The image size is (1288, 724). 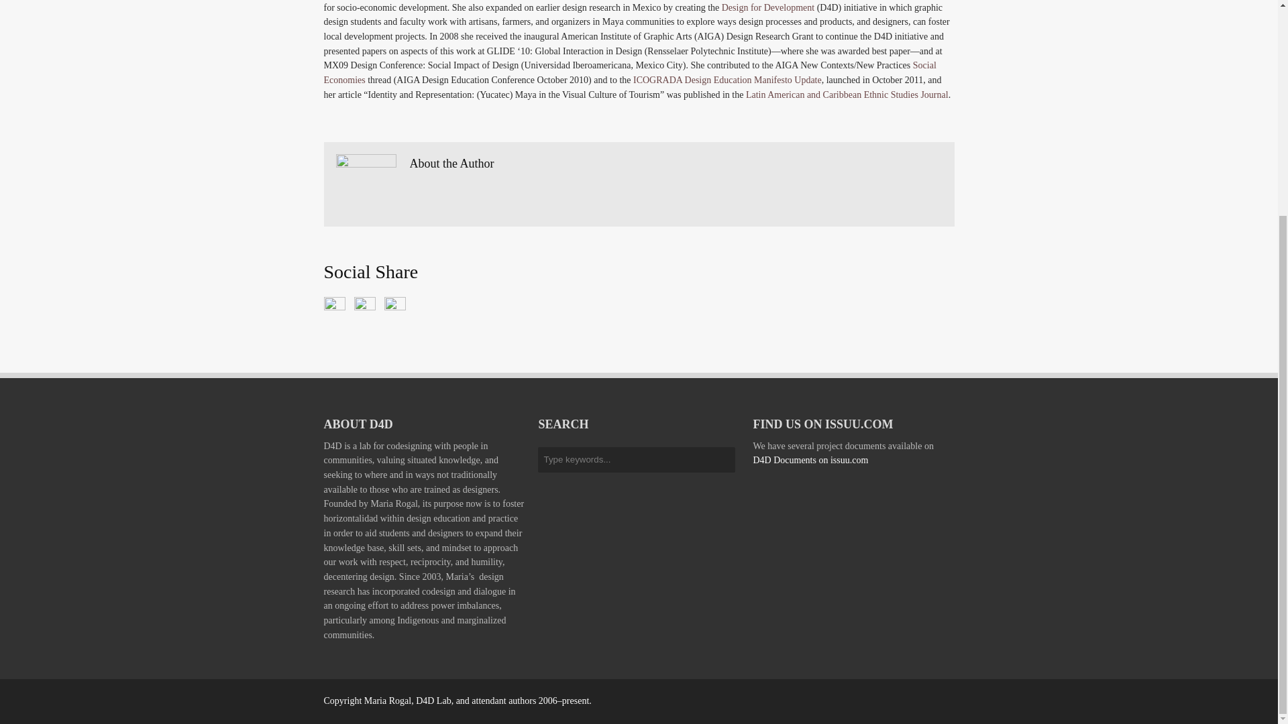 I want to click on Design for Development, so click(x=767, y=7).